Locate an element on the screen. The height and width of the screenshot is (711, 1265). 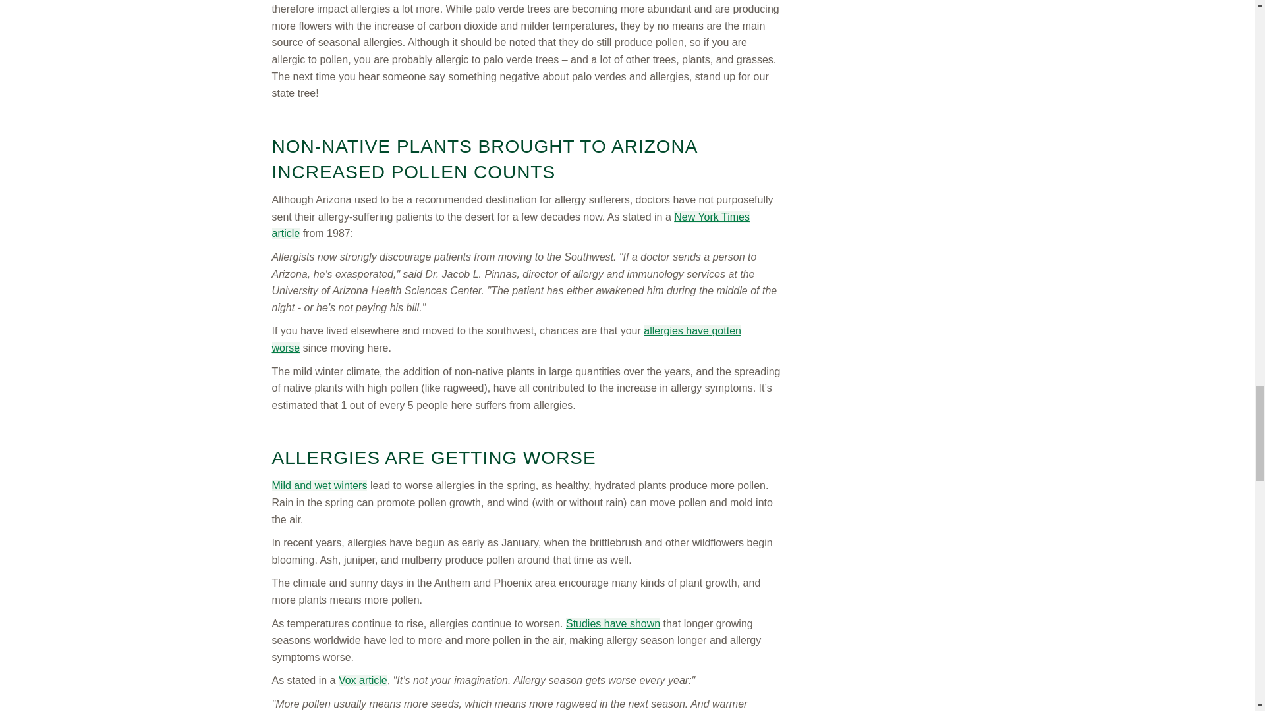
Conditions that lead to worse allergies is located at coordinates (319, 486).